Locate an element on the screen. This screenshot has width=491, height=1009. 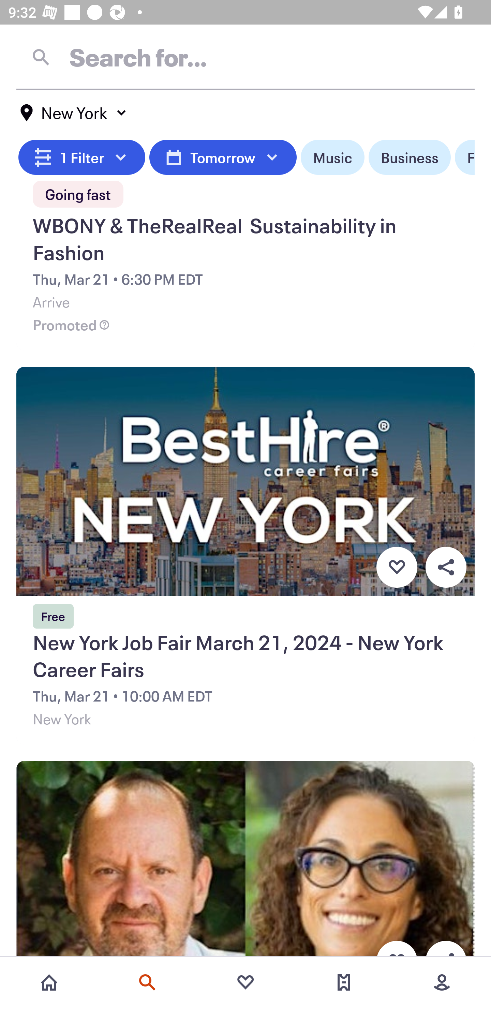
Search for… is located at coordinates (245, 57).